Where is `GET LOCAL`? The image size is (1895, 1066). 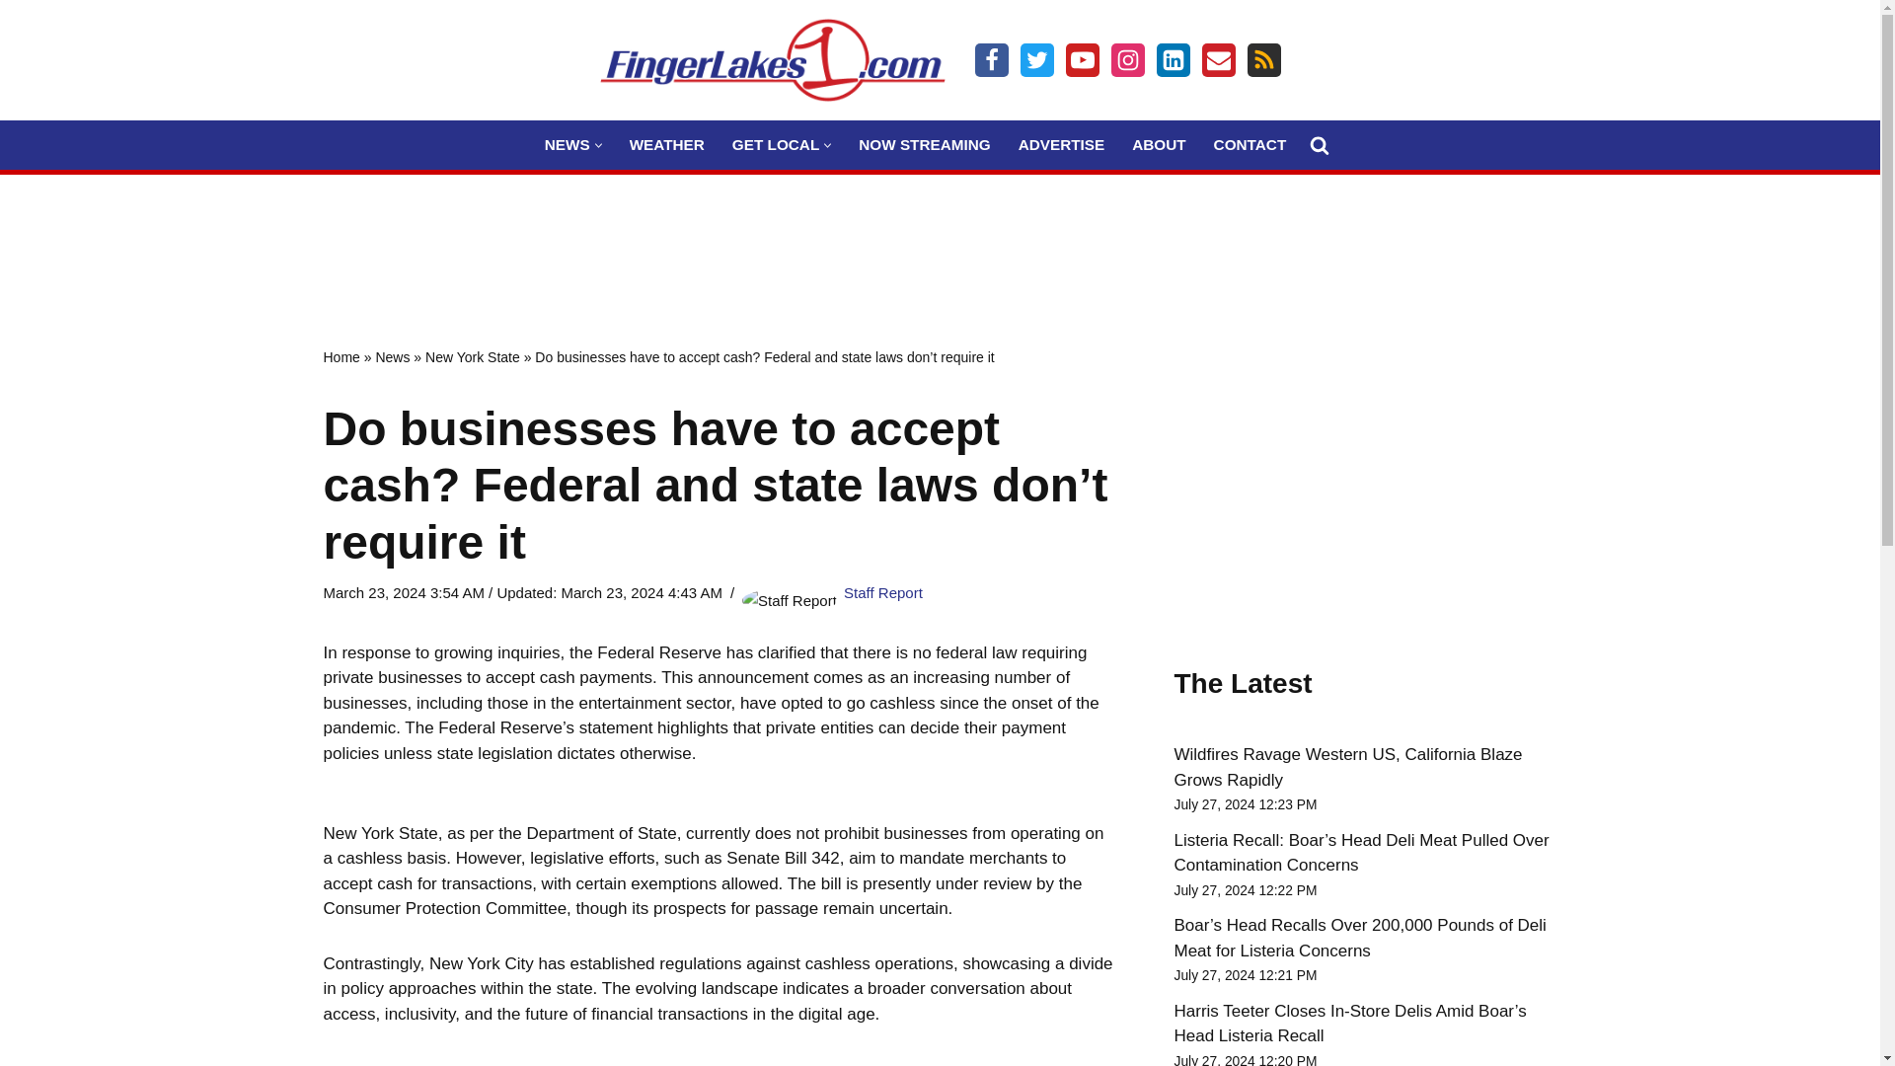
GET LOCAL is located at coordinates (775, 144).